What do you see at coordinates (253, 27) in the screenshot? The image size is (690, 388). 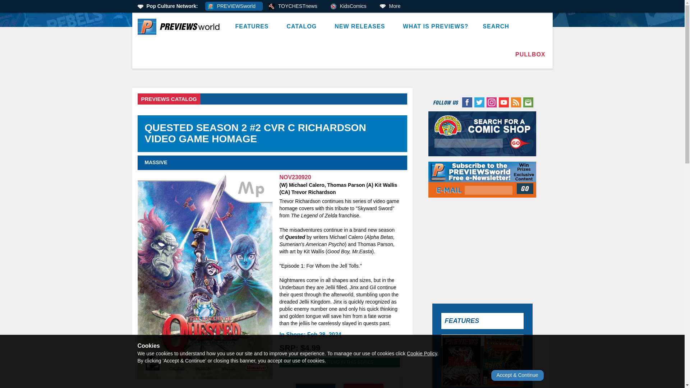 I see `FEATURES` at bounding box center [253, 27].